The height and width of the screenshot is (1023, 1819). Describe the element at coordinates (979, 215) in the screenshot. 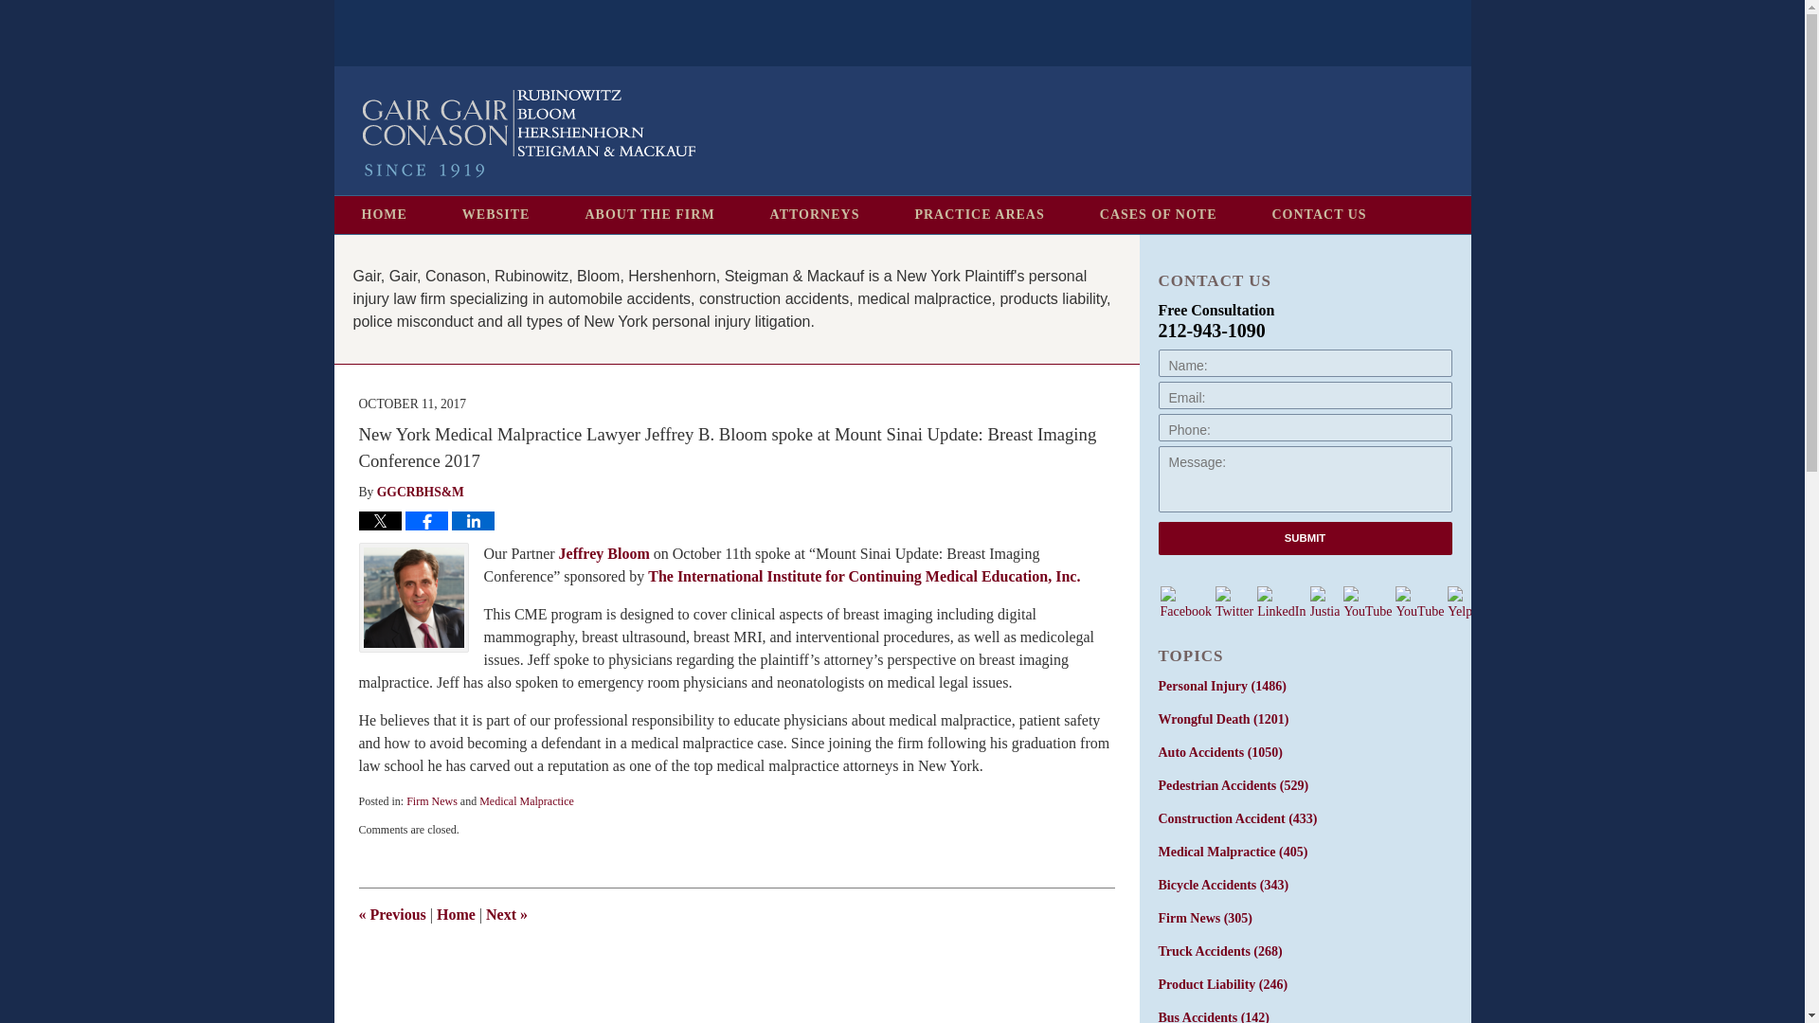

I see `PRACTICE AREAS` at that location.